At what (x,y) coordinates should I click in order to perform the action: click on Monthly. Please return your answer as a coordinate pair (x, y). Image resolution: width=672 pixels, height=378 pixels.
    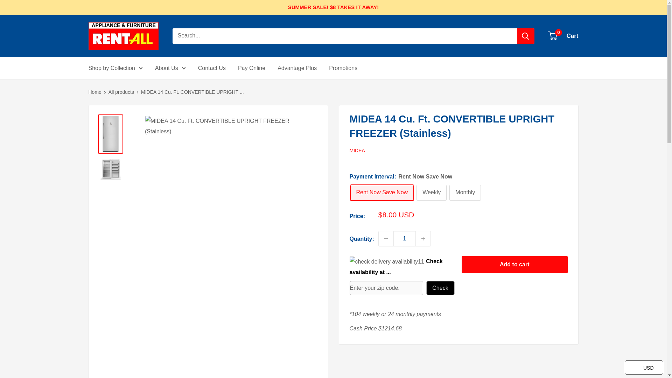
    Looking at the image, I should click on (465, 192).